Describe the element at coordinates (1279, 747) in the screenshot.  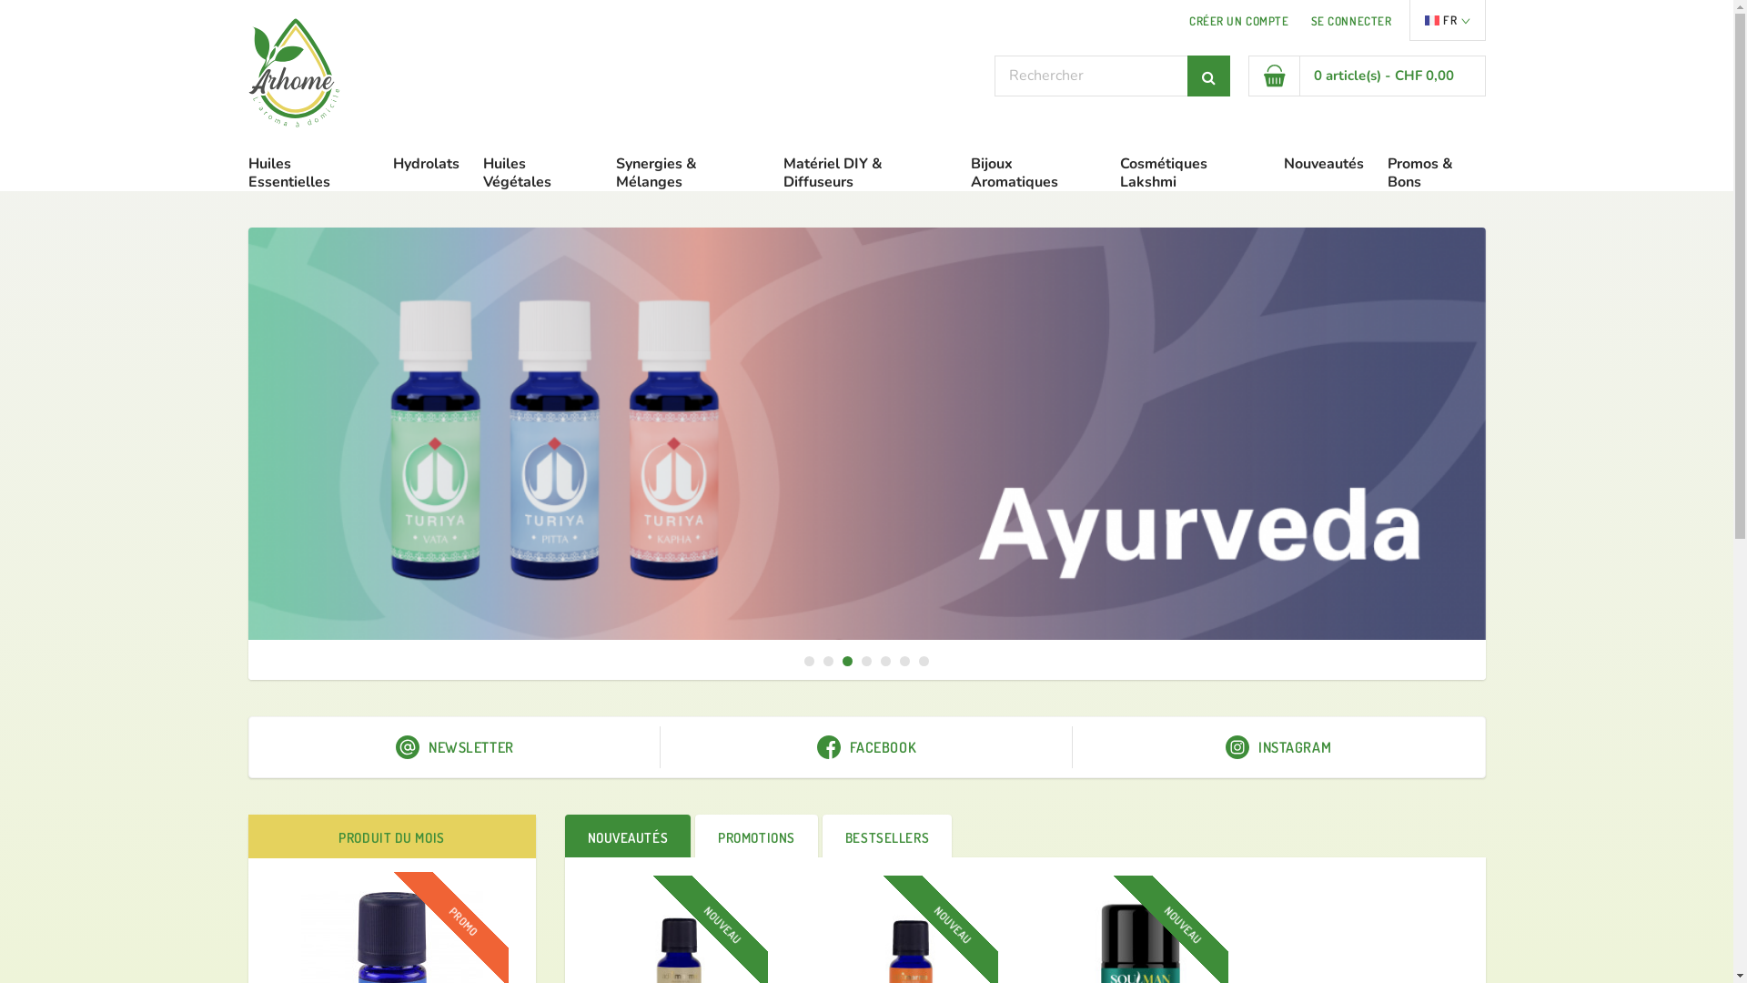
I see `INSTAGRAM` at that location.